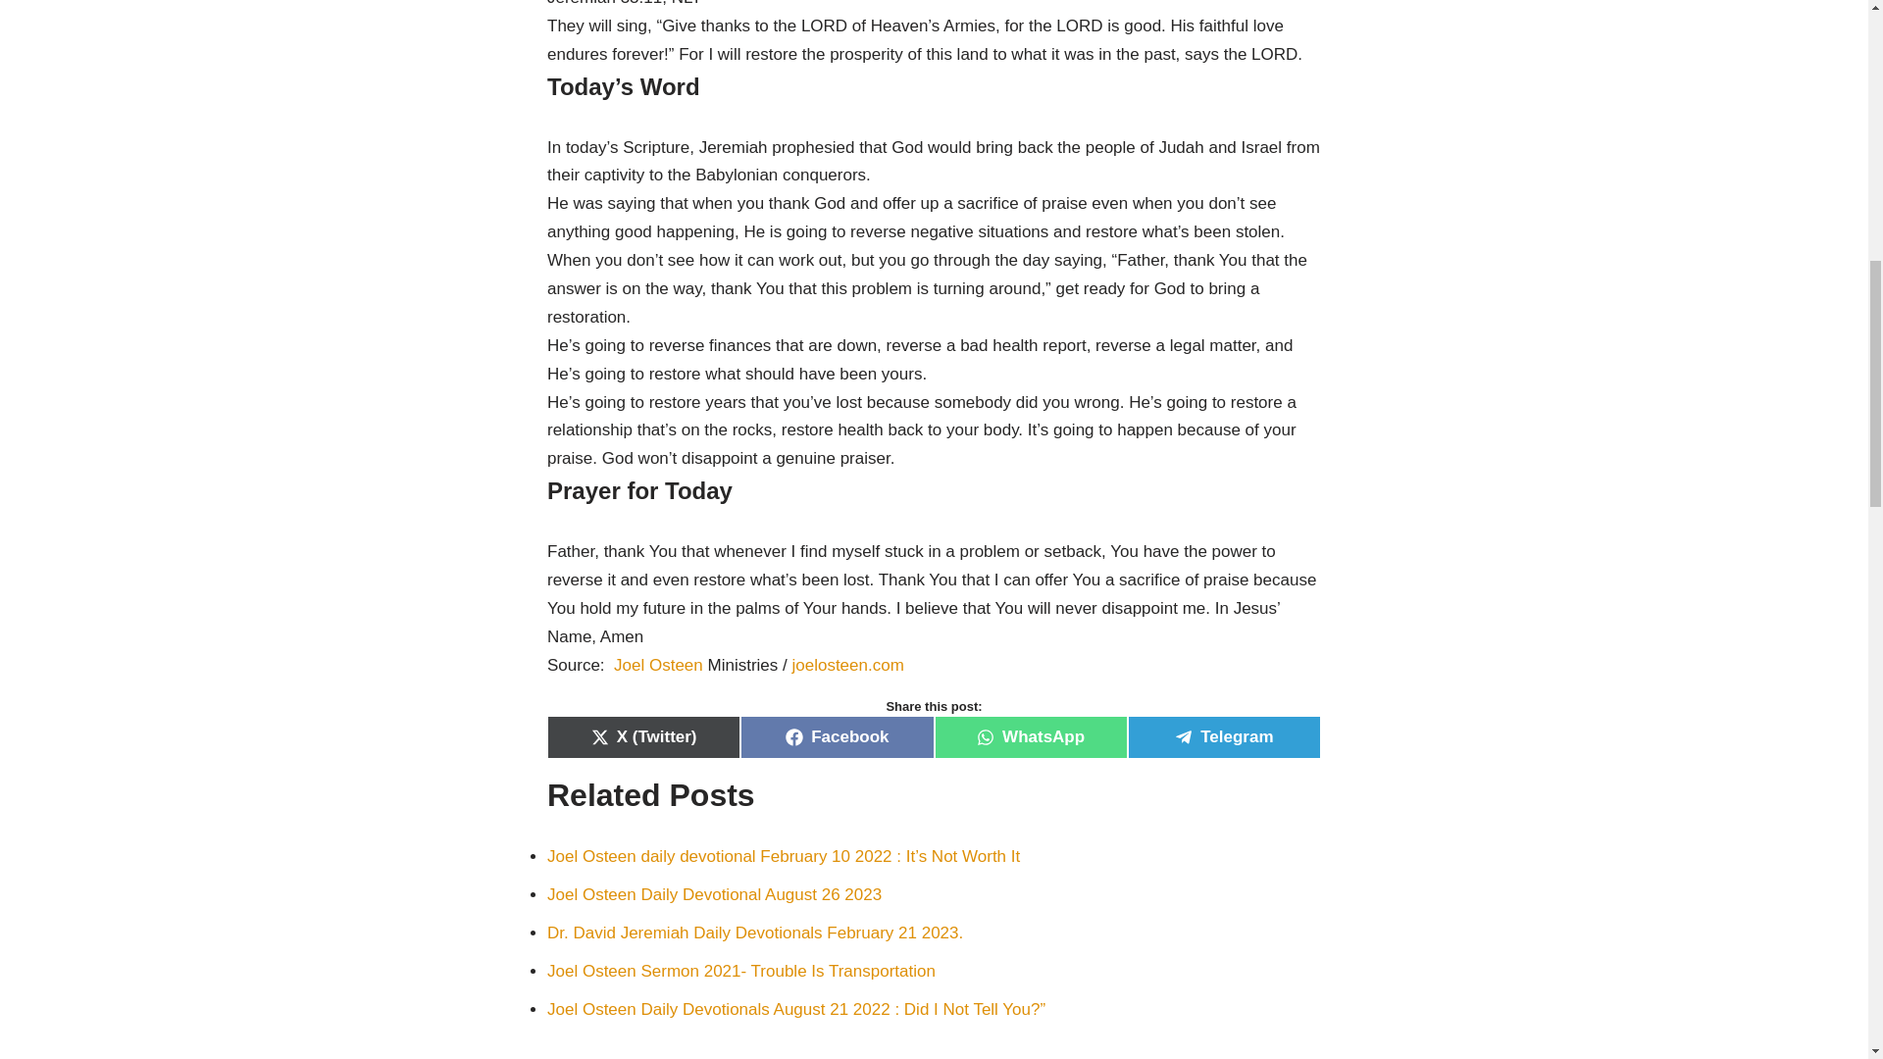 Image resolution: width=1883 pixels, height=1059 pixels. What do you see at coordinates (741, 971) in the screenshot?
I see `Joel Osteen Sermon 2021- Trouble Is Transportation` at bounding box center [741, 971].